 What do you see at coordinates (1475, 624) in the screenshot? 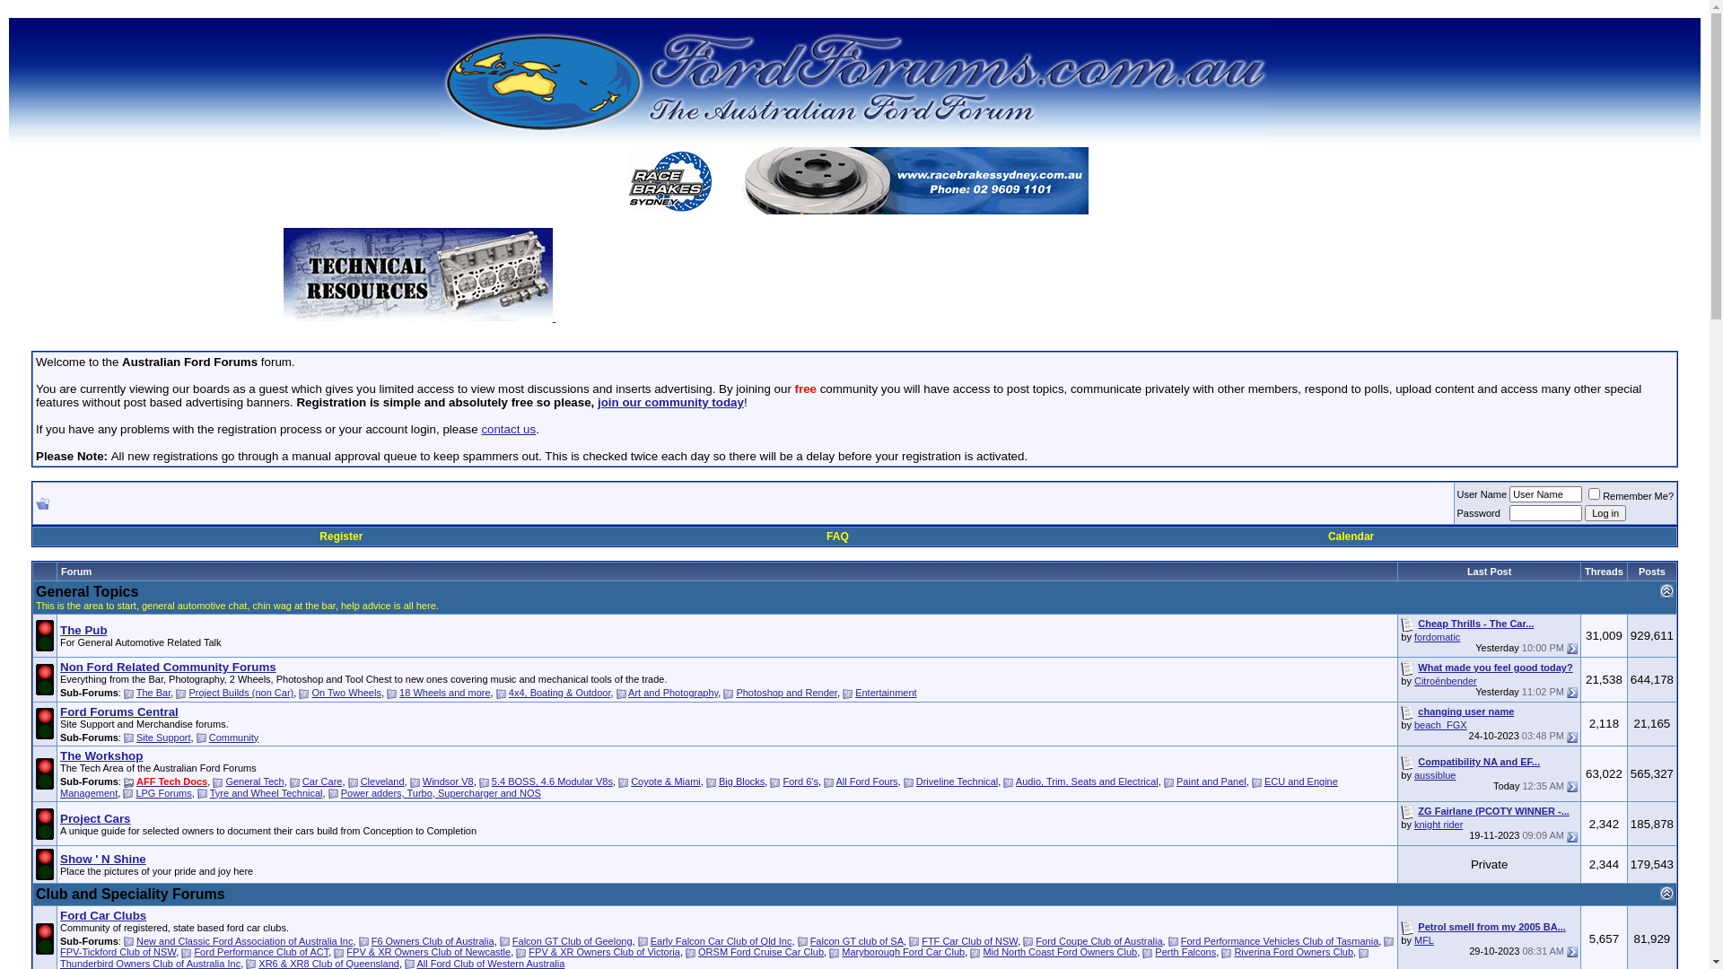
I see `Cheap Thrills - The Car...` at bounding box center [1475, 624].